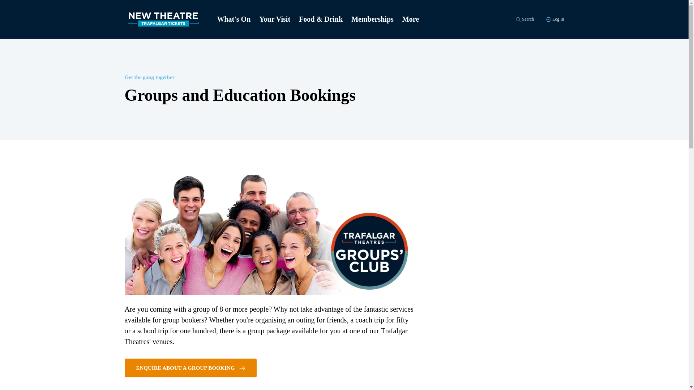 The height and width of the screenshot is (390, 694). Describe the element at coordinates (525, 19) in the screenshot. I see `Search` at that location.